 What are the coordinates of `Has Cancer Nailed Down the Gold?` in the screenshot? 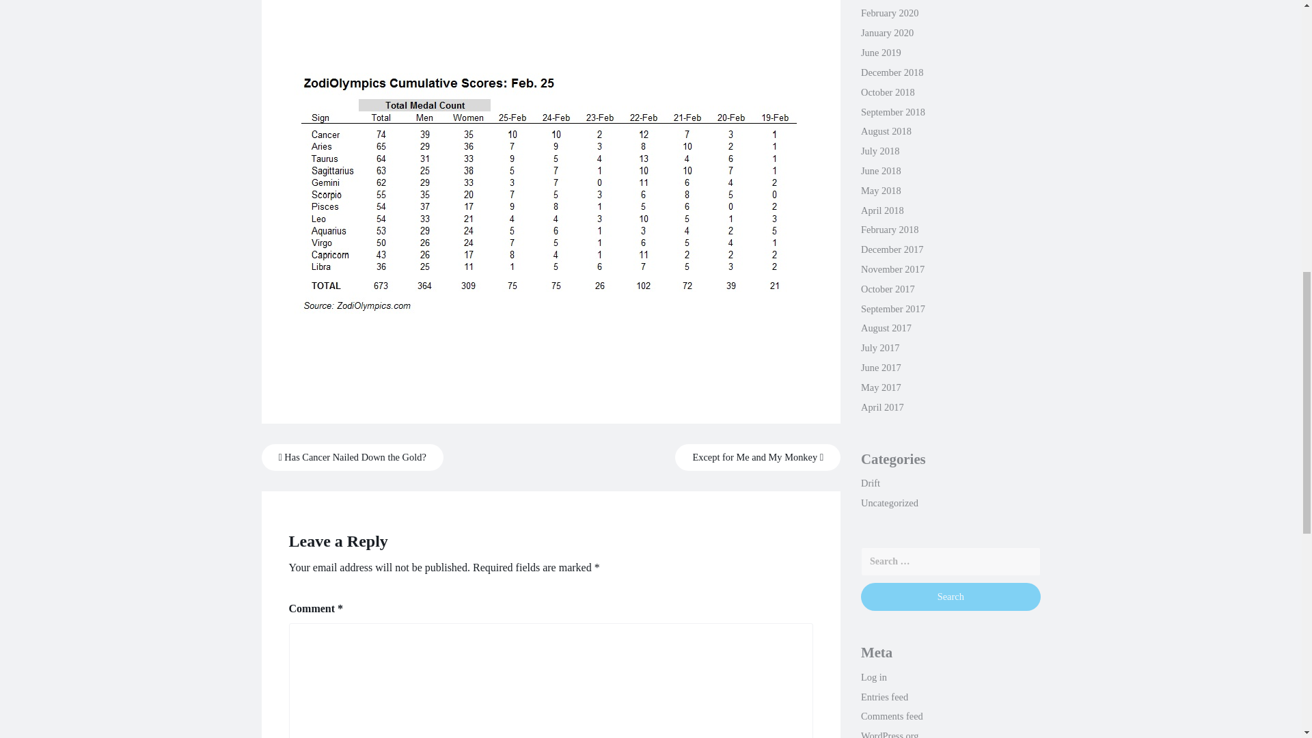 It's located at (352, 458).